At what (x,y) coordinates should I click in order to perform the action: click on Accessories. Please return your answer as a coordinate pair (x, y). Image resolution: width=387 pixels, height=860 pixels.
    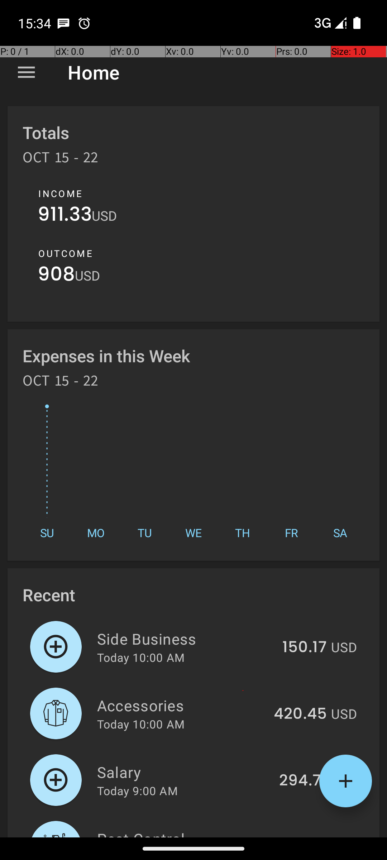
    Looking at the image, I should click on (181, 705).